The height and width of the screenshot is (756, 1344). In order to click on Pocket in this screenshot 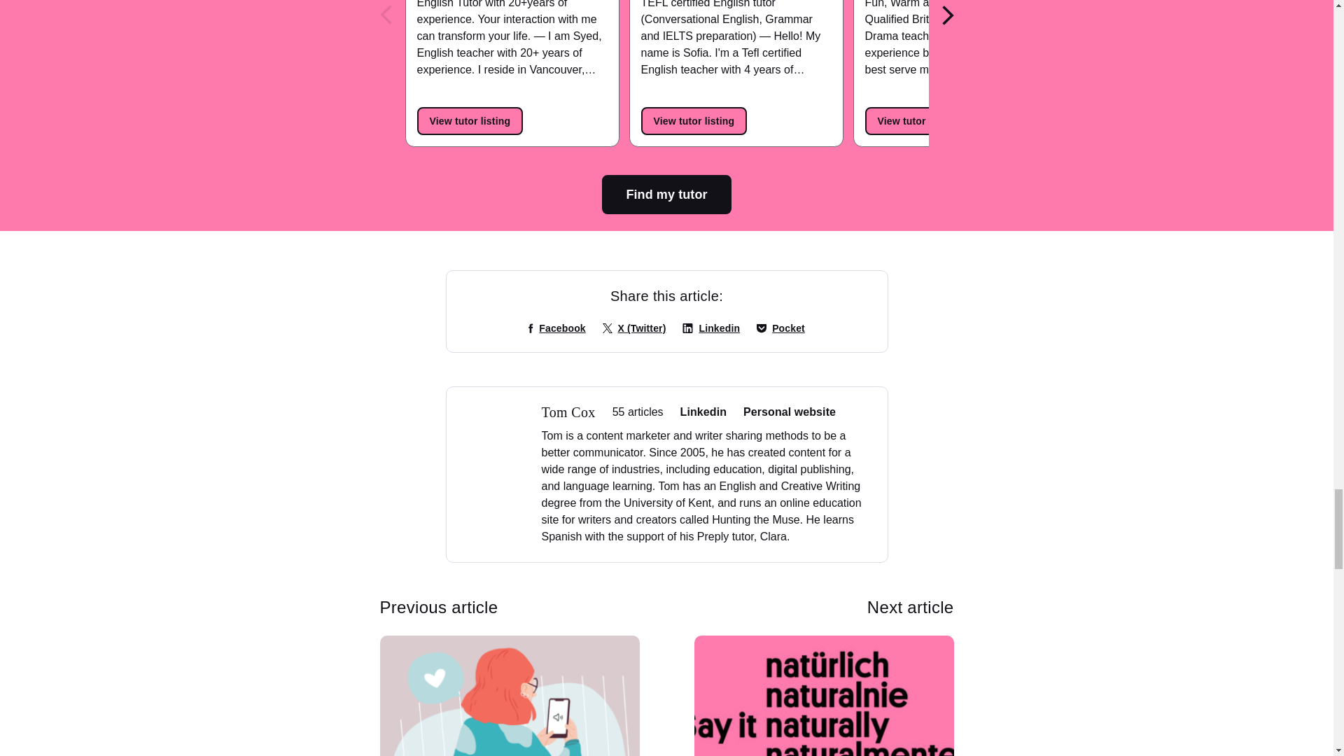, I will do `click(780, 328)`.